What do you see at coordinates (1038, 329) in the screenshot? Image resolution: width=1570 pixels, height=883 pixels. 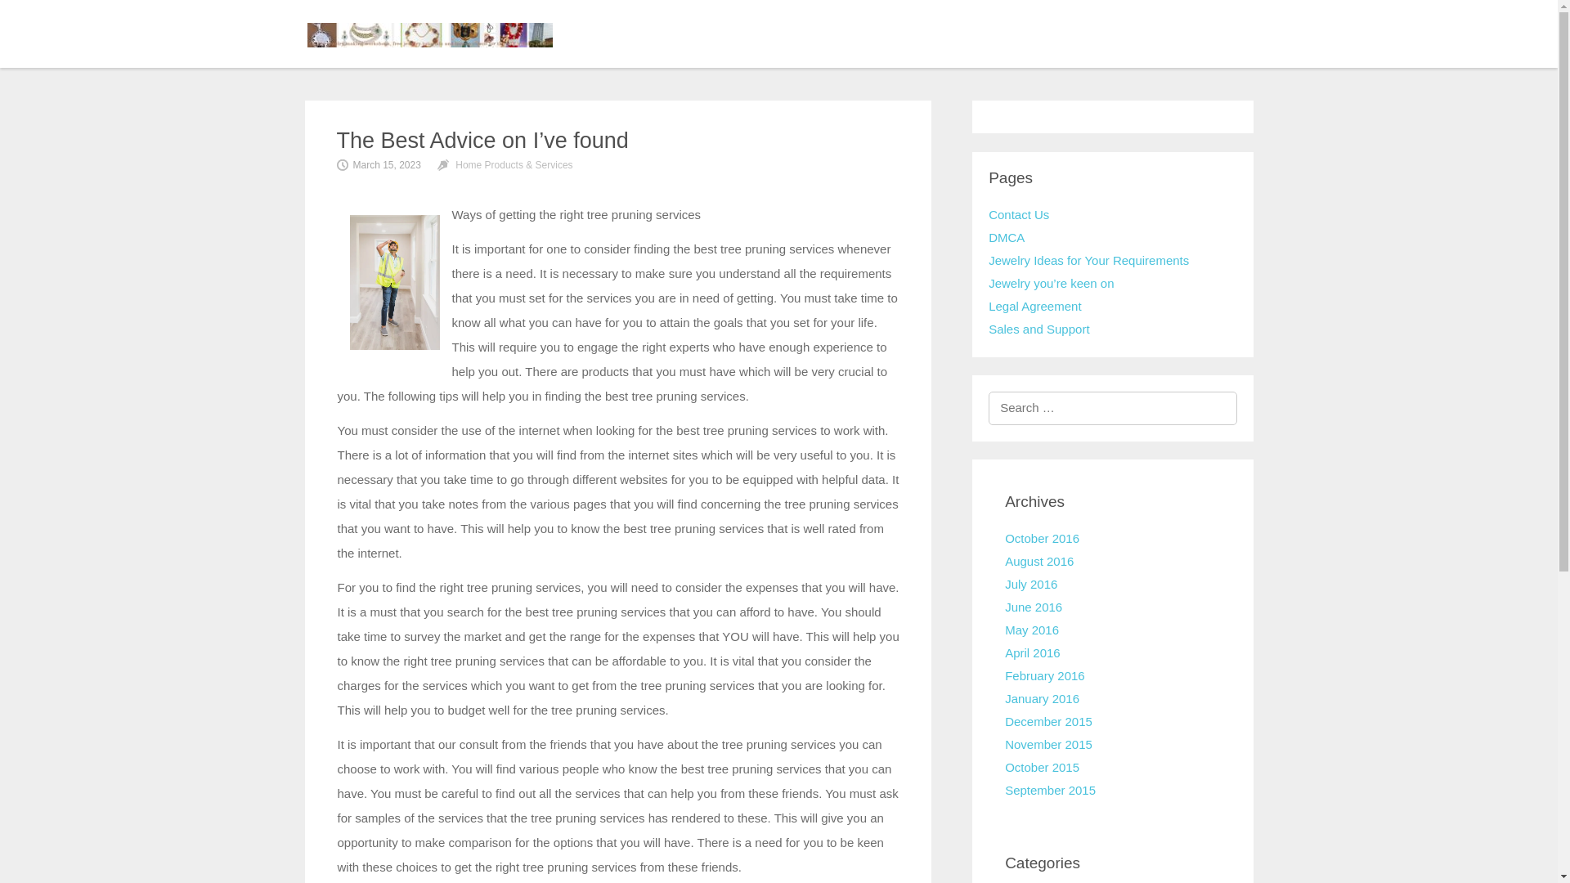 I see `Sales and Support` at bounding box center [1038, 329].